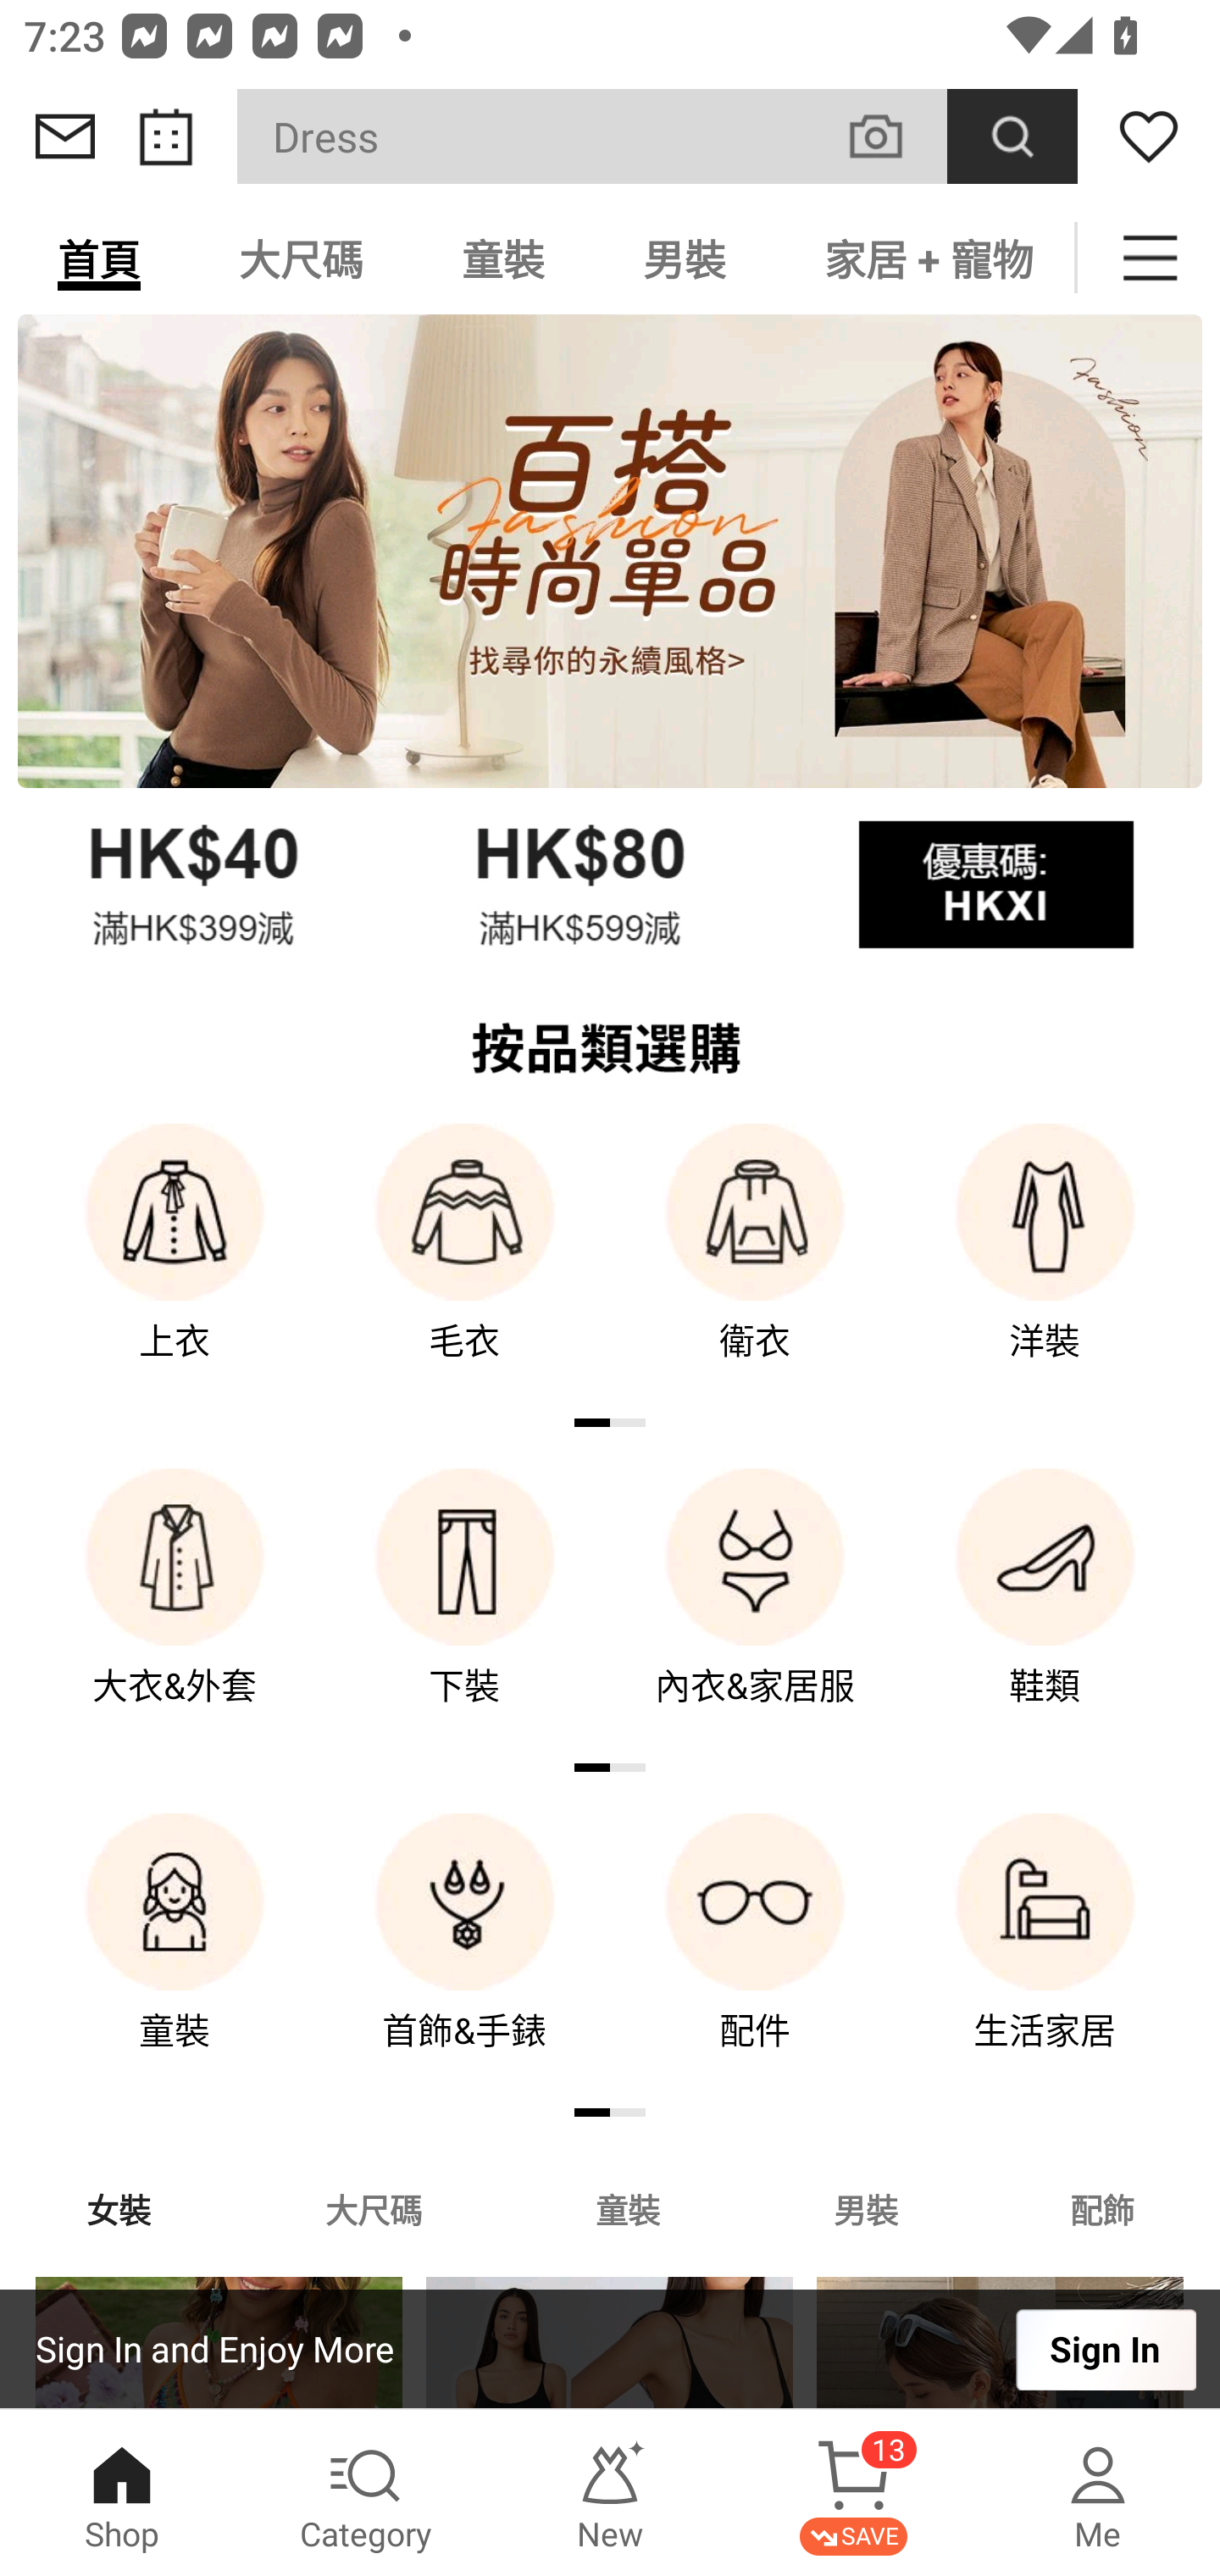 The image size is (1220, 2576). I want to click on 衛衣, so click(755, 1264).